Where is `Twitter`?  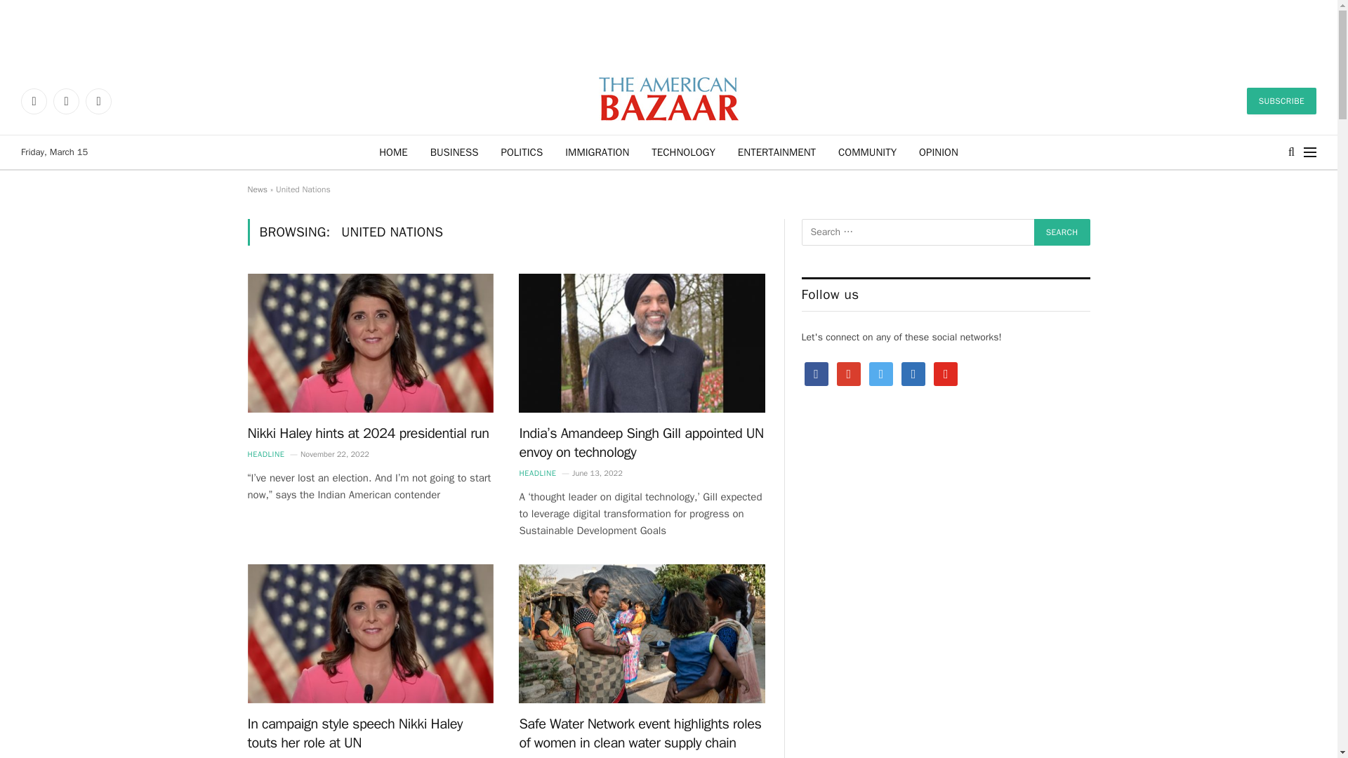
Twitter is located at coordinates (66, 101).